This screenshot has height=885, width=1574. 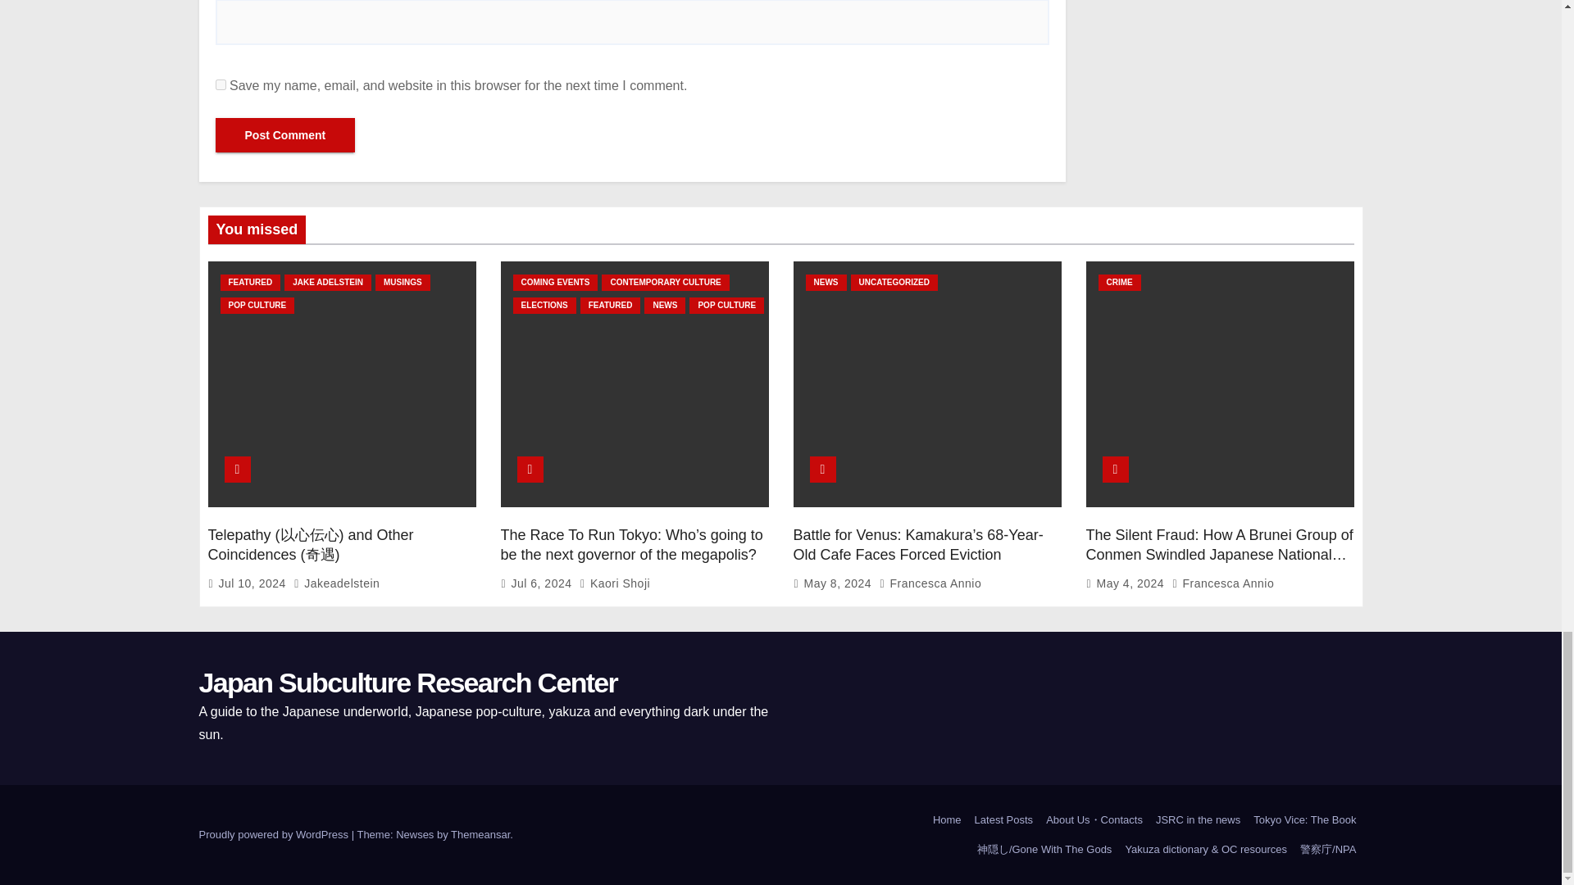 I want to click on Home, so click(x=947, y=819).